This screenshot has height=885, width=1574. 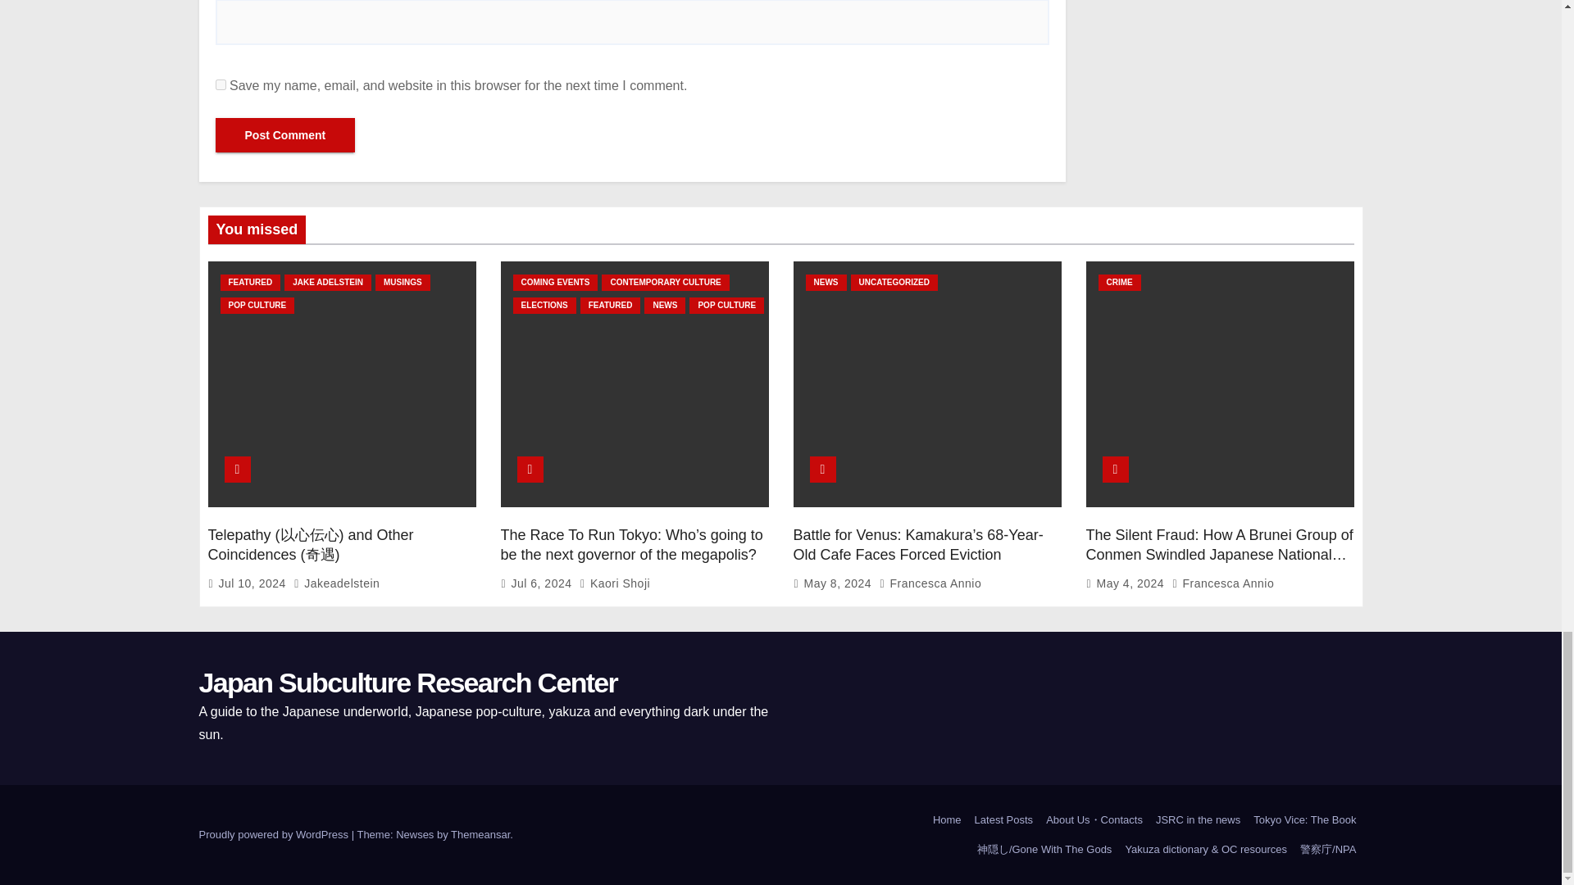 I want to click on Home, so click(x=947, y=819).